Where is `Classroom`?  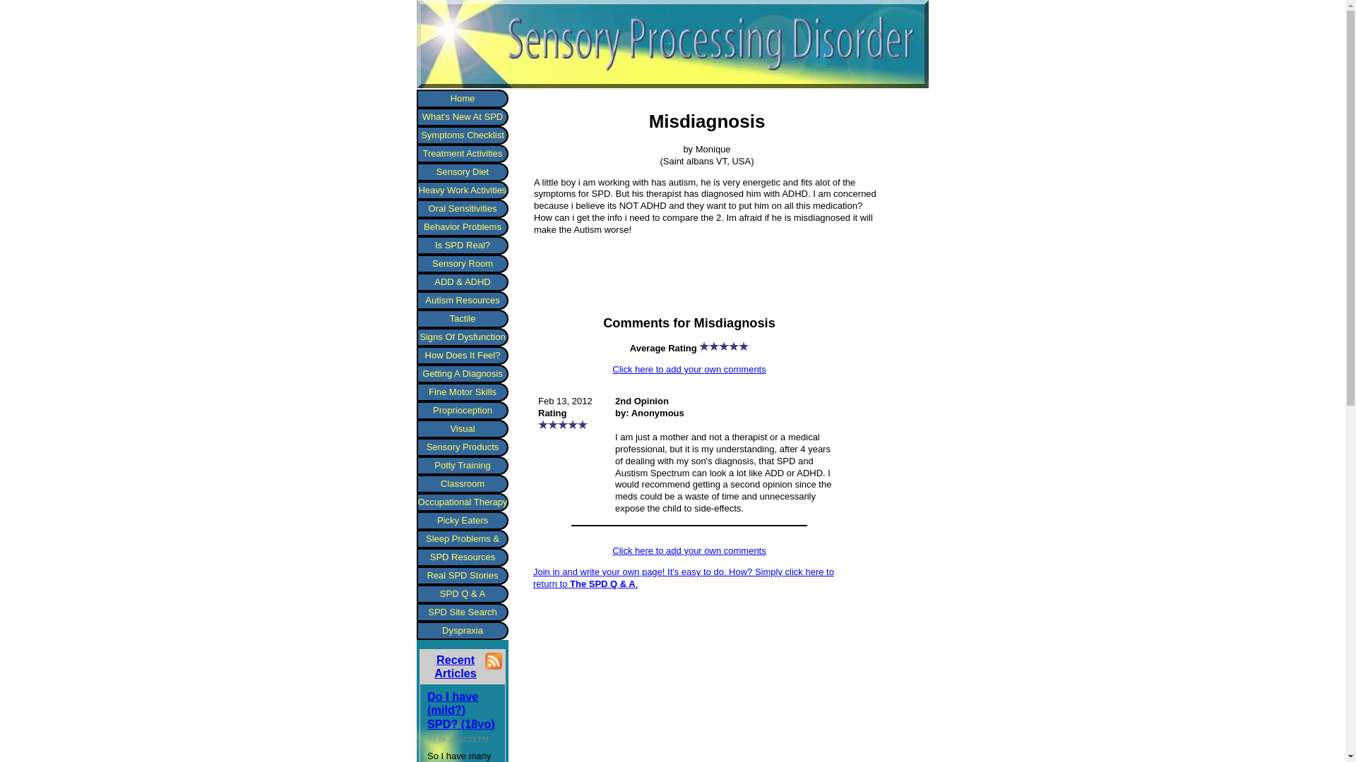 Classroom is located at coordinates (462, 483).